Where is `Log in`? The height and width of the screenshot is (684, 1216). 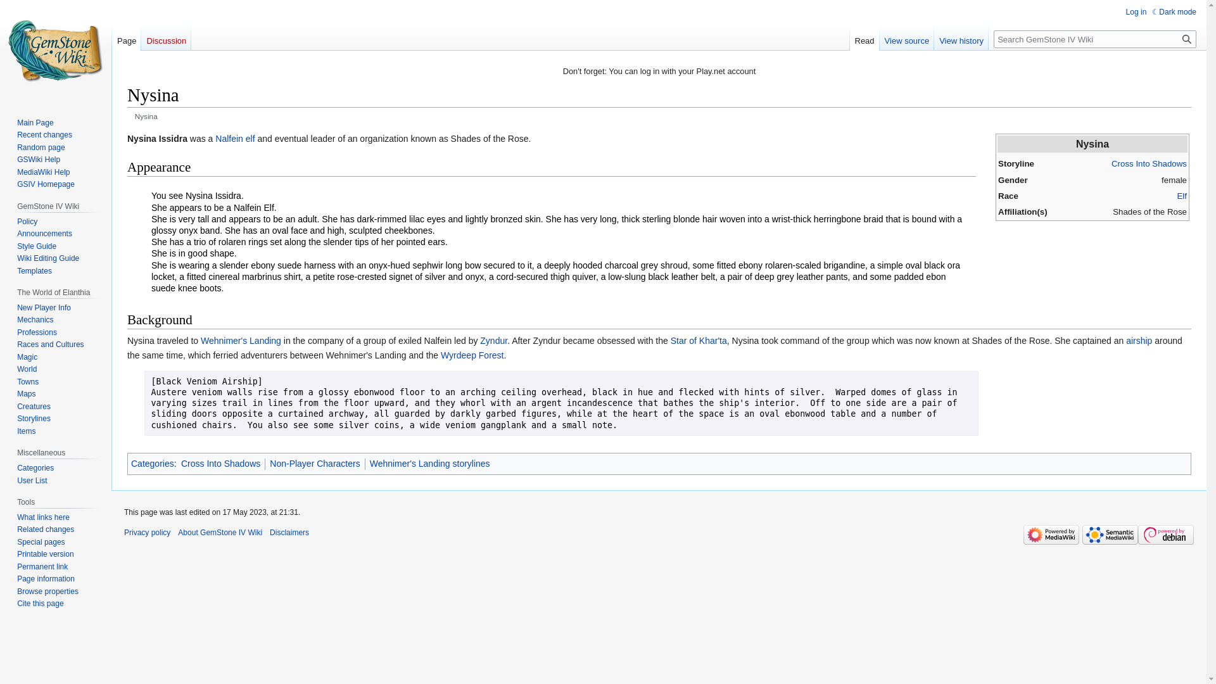 Log in is located at coordinates (1136, 11).